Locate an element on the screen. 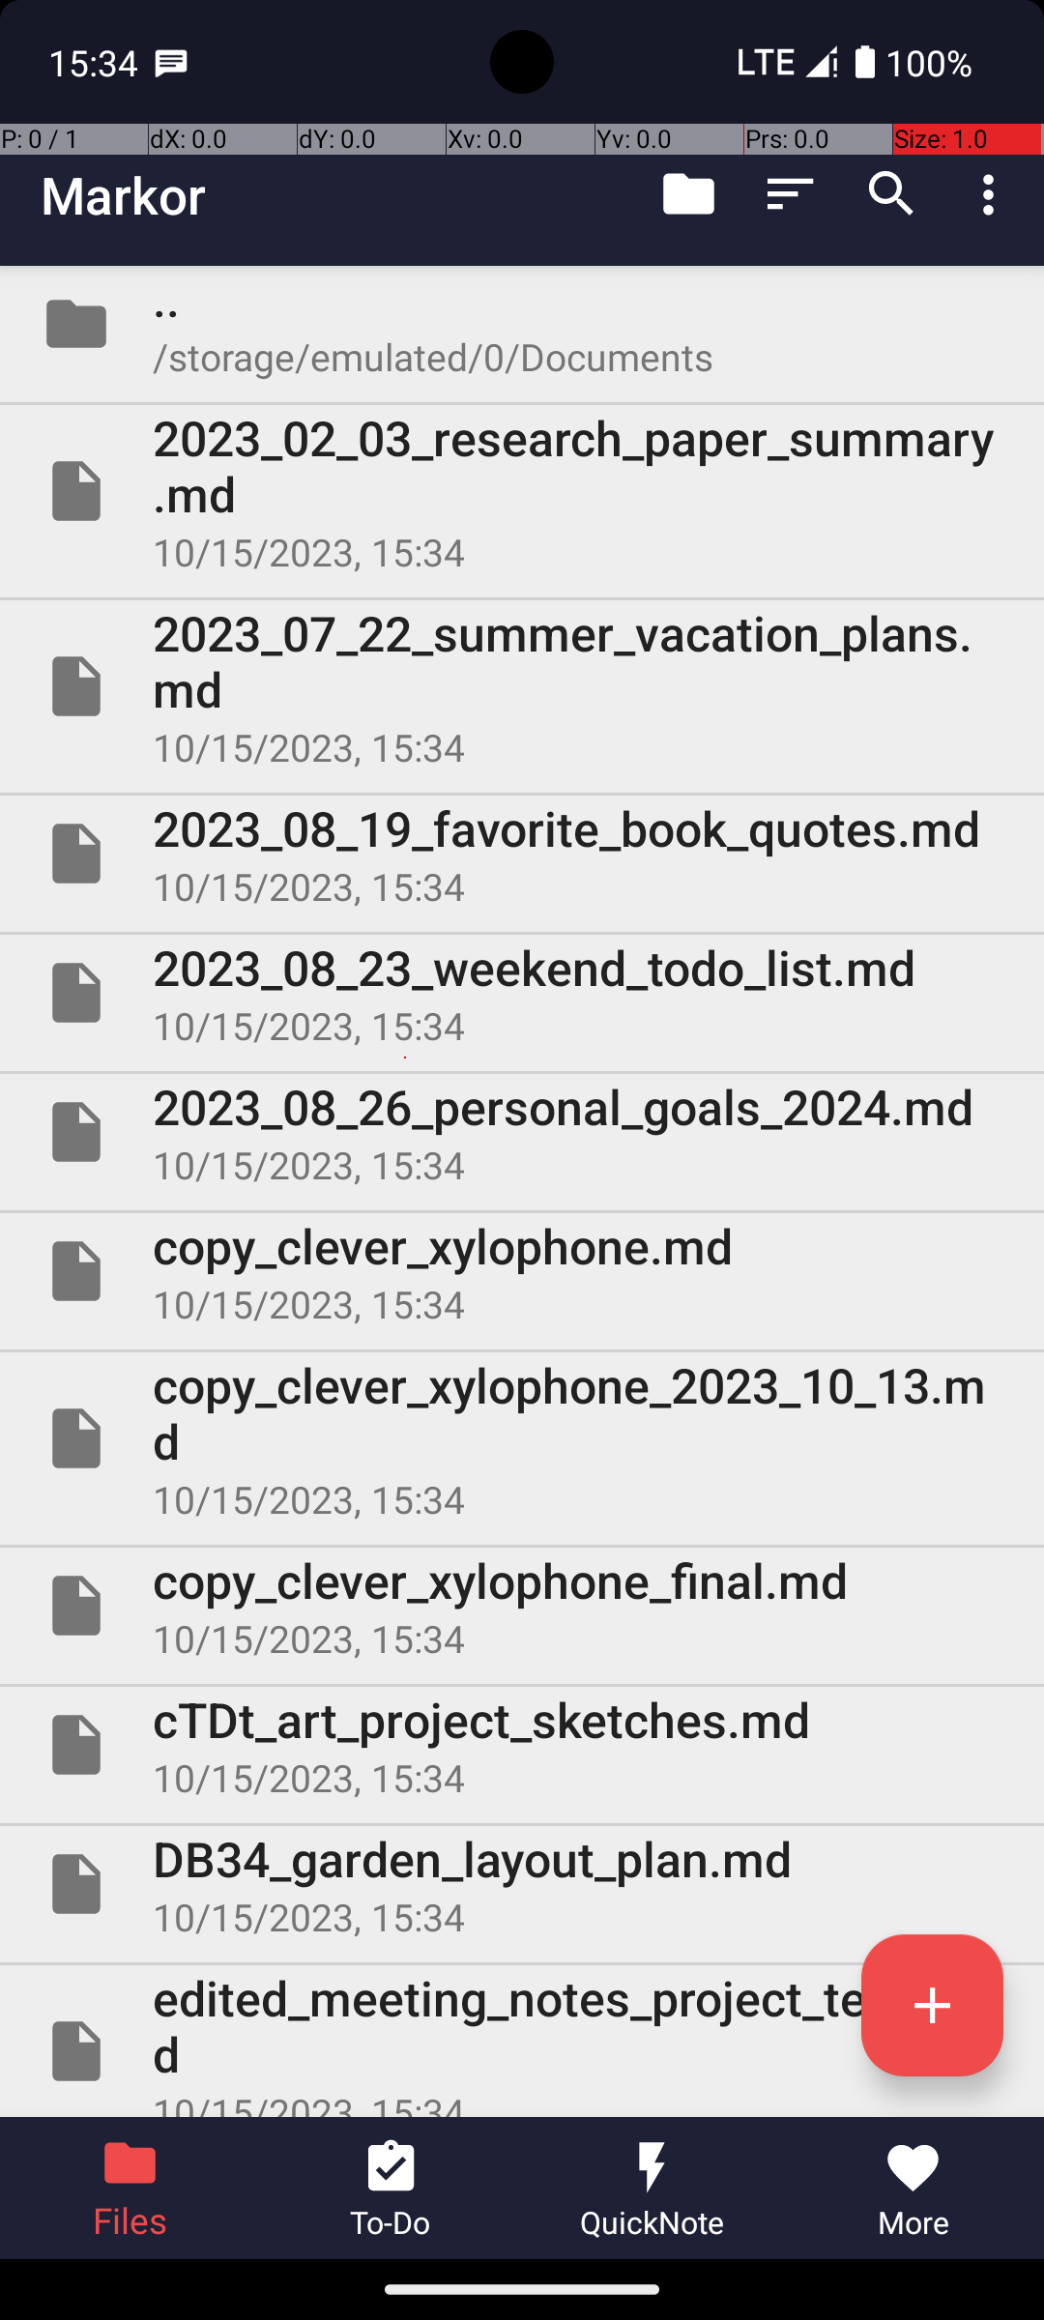  File copy_clever_xylophone_final.md  is located at coordinates (522, 1606).